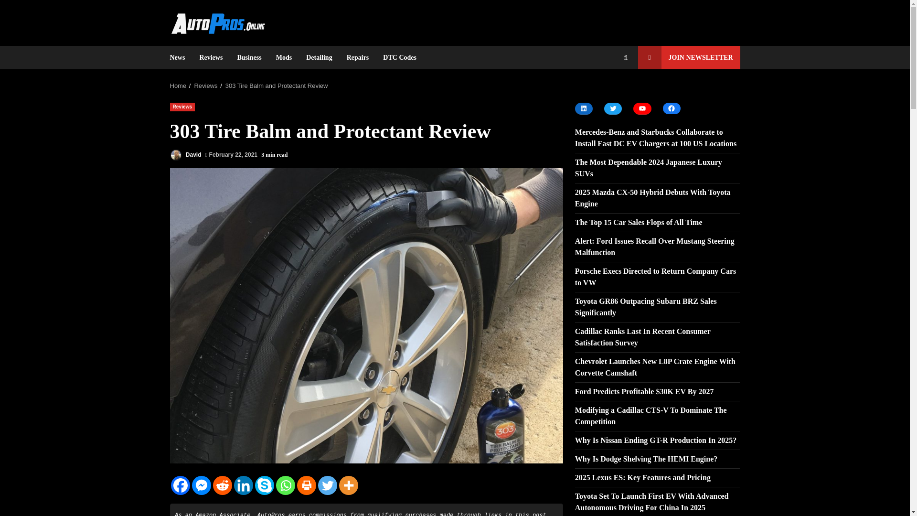 Image resolution: width=917 pixels, height=516 pixels. Describe the element at coordinates (222, 485) in the screenshot. I see `Reddit` at that location.